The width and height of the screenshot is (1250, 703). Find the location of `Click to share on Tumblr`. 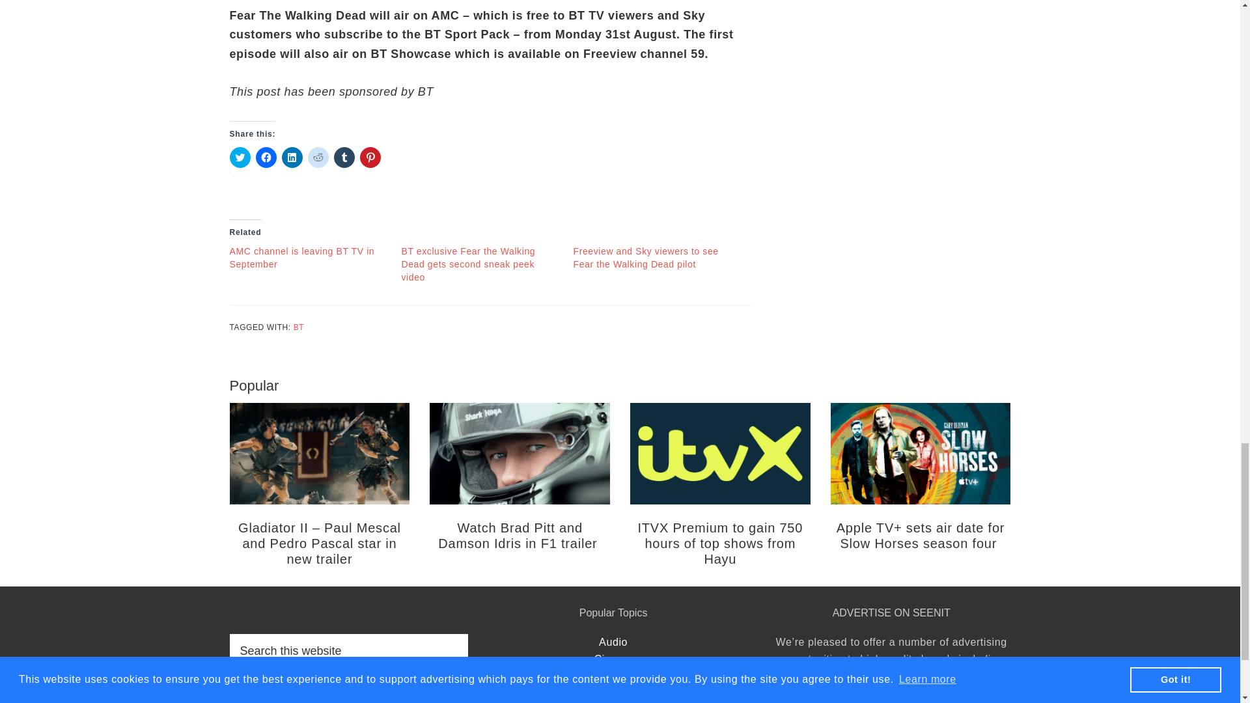

Click to share on Tumblr is located at coordinates (344, 158).